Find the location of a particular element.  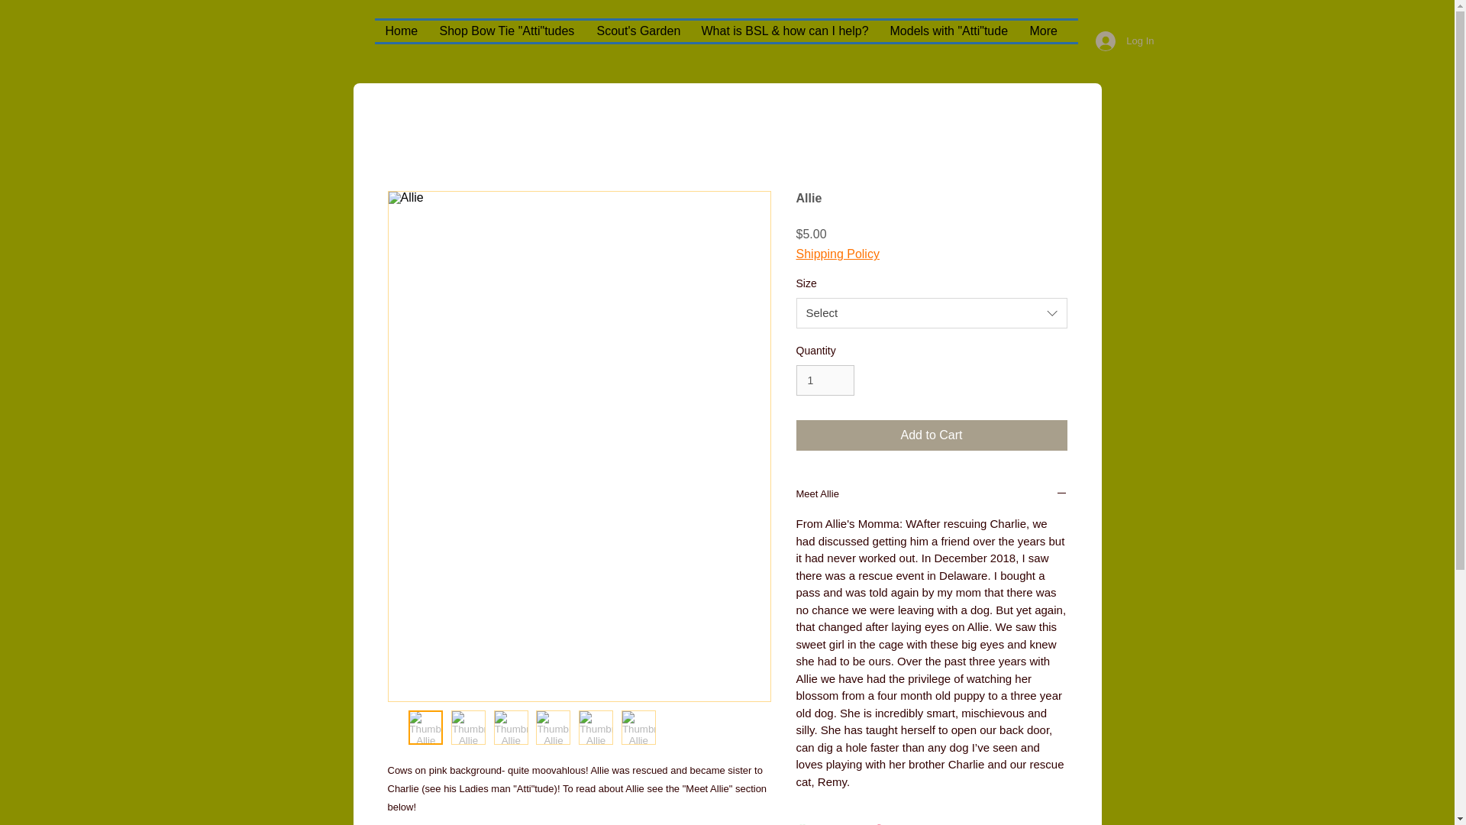

Select is located at coordinates (932, 312).